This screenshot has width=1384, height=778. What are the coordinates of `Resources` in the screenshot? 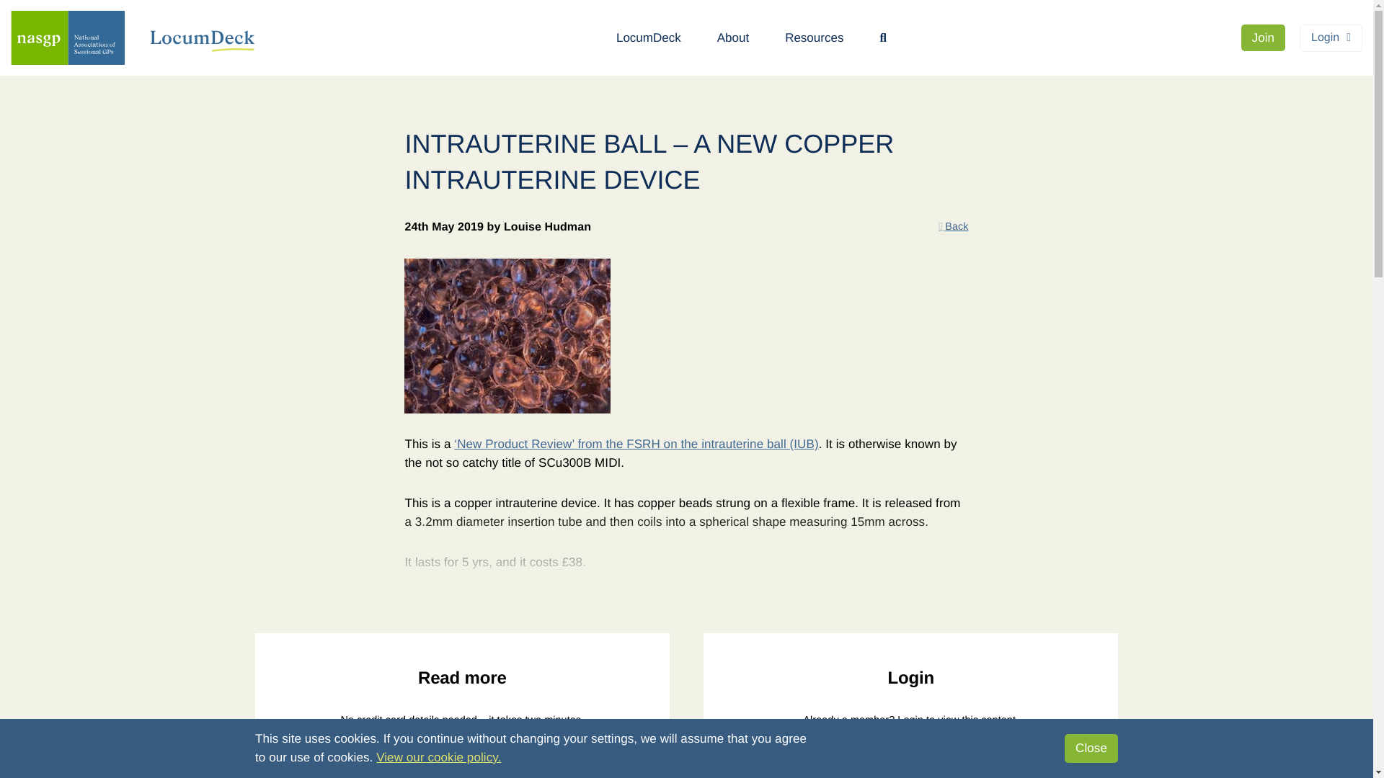 It's located at (813, 37).